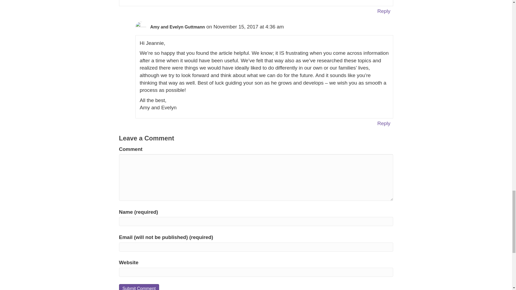 The width and height of the screenshot is (516, 290). I want to click on Reply, so click(384, 11).